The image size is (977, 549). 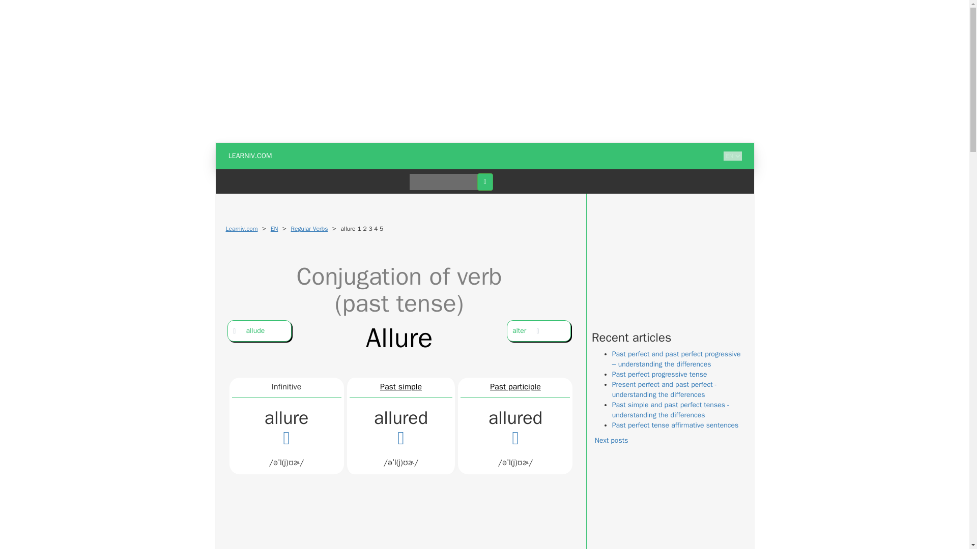 What do you see at coordinates (376, 229) in the screenshot?
I see `4` at bounding box center [376, 229].